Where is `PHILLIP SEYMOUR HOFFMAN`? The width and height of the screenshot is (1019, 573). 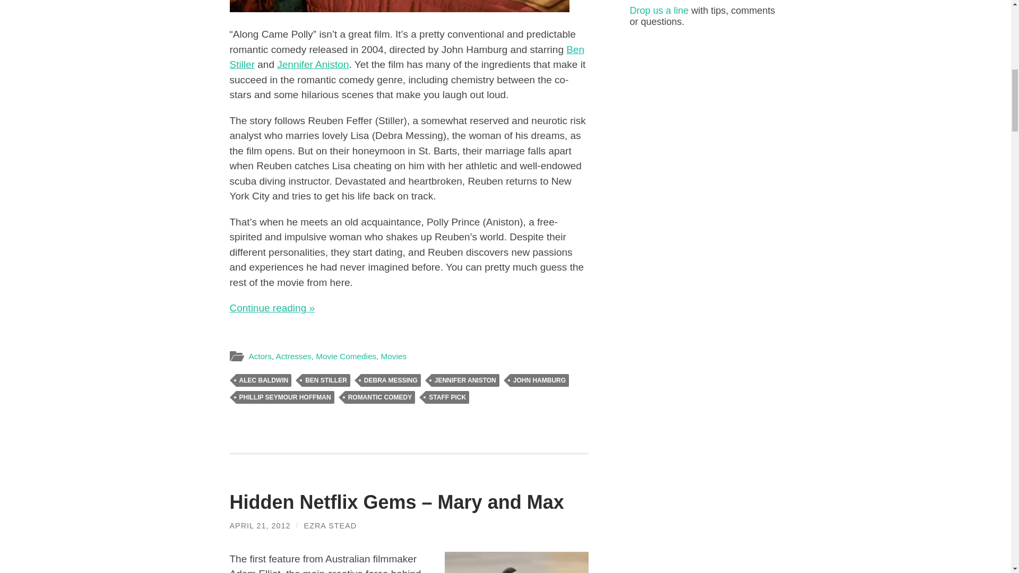 PHILLIP SEYMOUR HOFFMAN is located at coordinates (284, 397).